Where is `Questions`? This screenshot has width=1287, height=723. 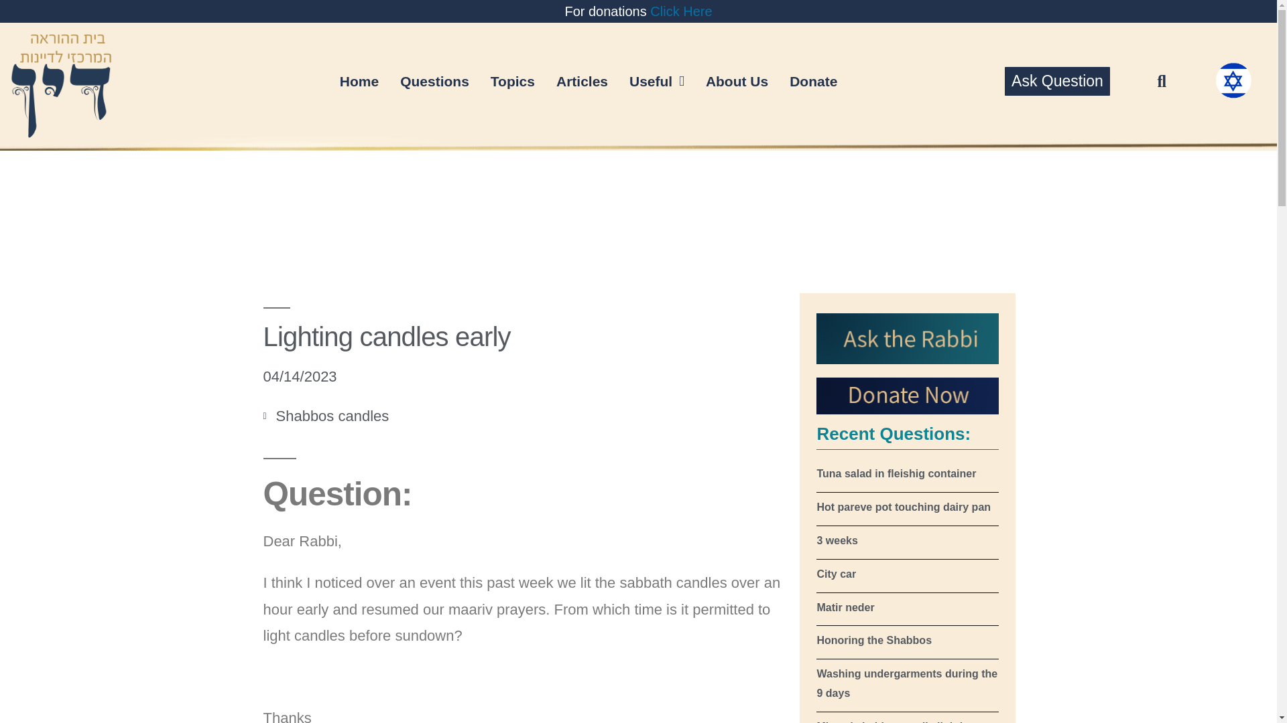
Questions is located at coordinates (434, 81).